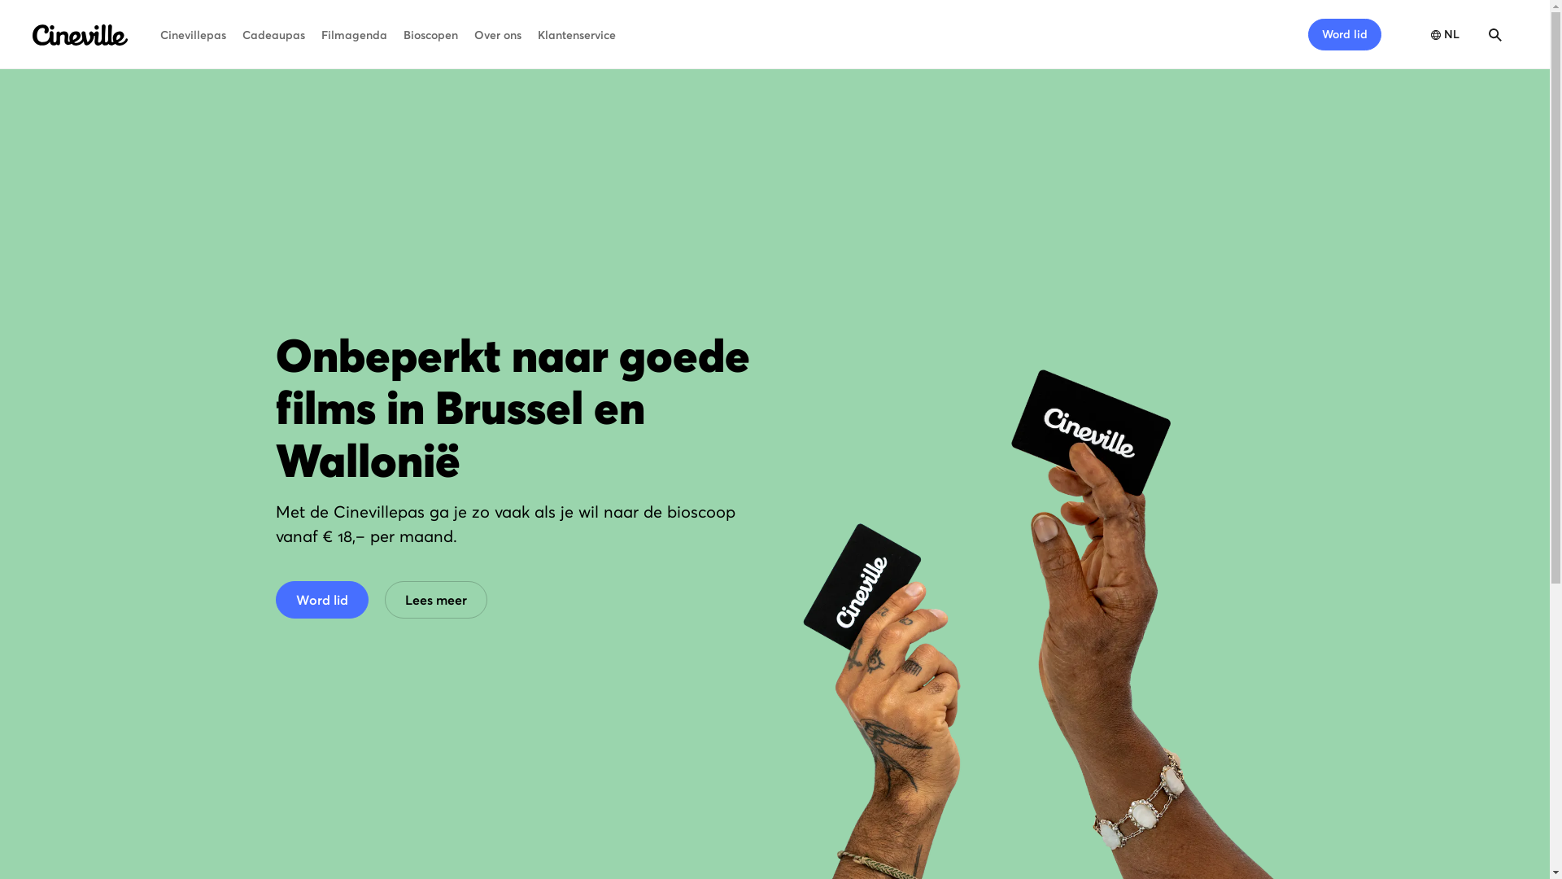  Describe the element at coordinates (80, 35) in the screenshot. I see `Home` at that location.